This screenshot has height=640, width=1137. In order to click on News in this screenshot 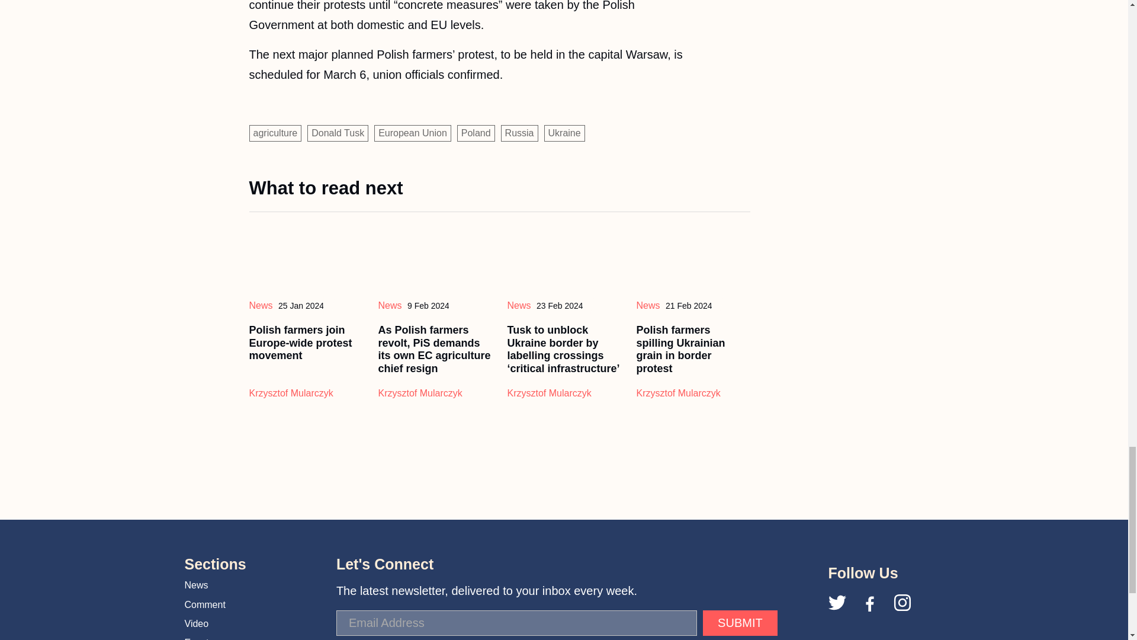, I will do `click(261, 305)`.